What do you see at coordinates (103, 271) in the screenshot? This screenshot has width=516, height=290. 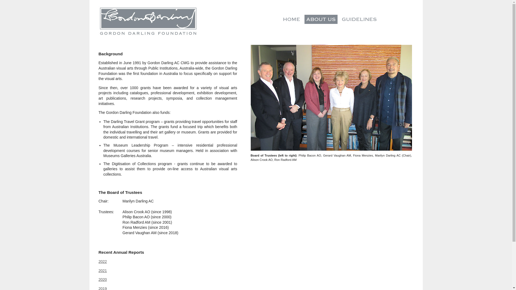 I see `2021` at bounding box center [103, 271].